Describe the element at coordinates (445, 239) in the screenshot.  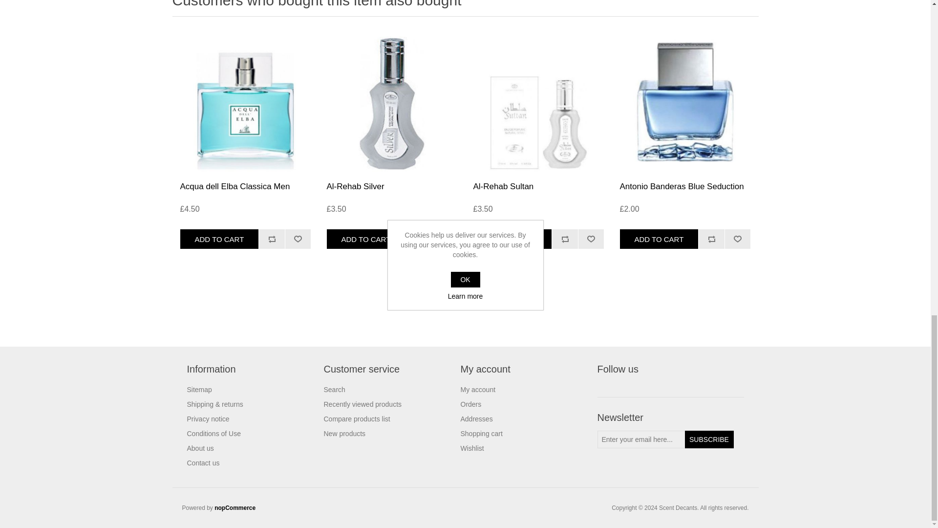
I see `Add to wishlist` at that location.